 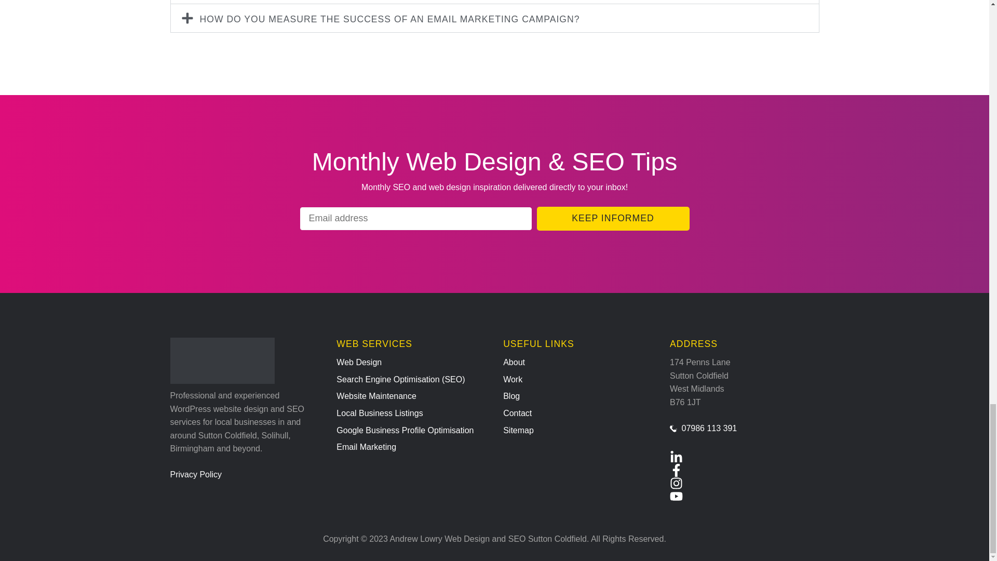 I want to click on Web design Sutton Coldfield, so click(x=411, y=362).